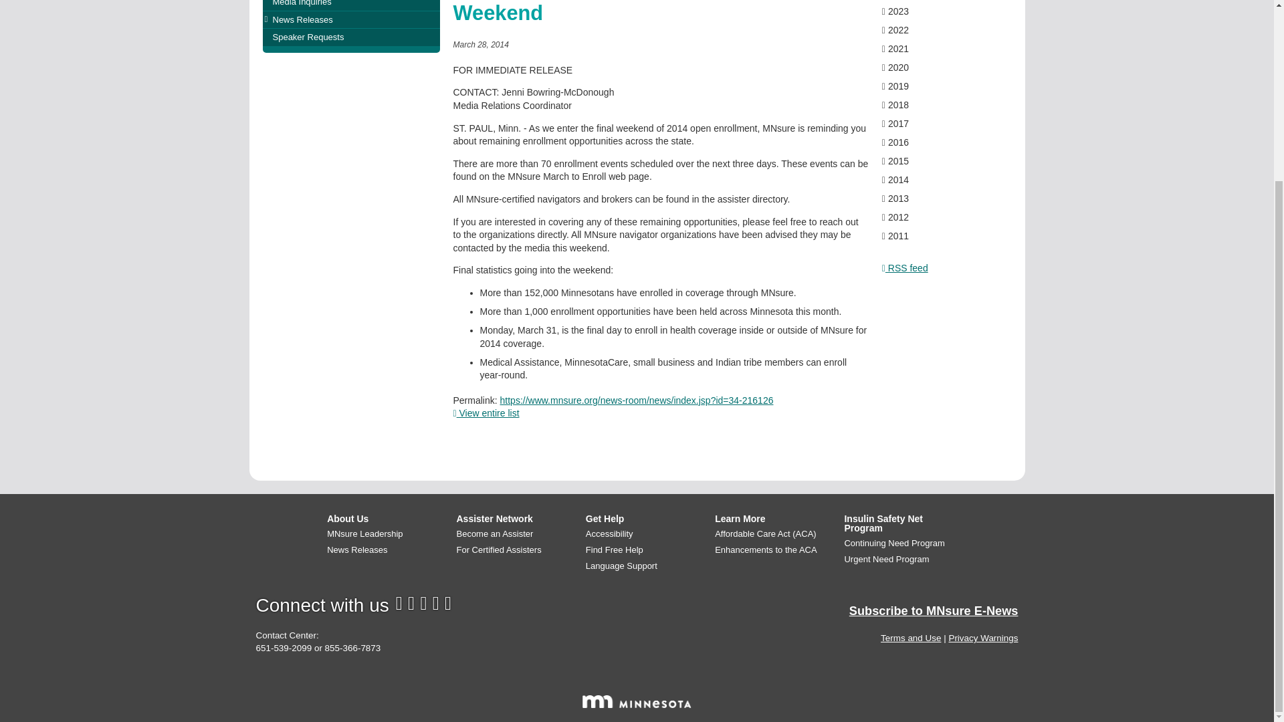  What do you see at coordinates (983, 638) in the screenshot?
I see `01 Intro - Privacy Warnings` at bounding box center [983, 638].